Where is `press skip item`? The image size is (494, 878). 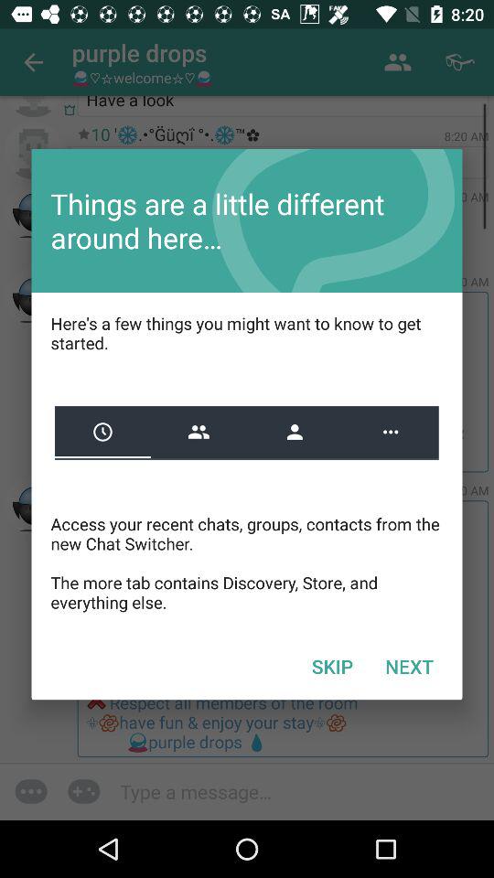 press skip item is located at coordinates (332, 666).